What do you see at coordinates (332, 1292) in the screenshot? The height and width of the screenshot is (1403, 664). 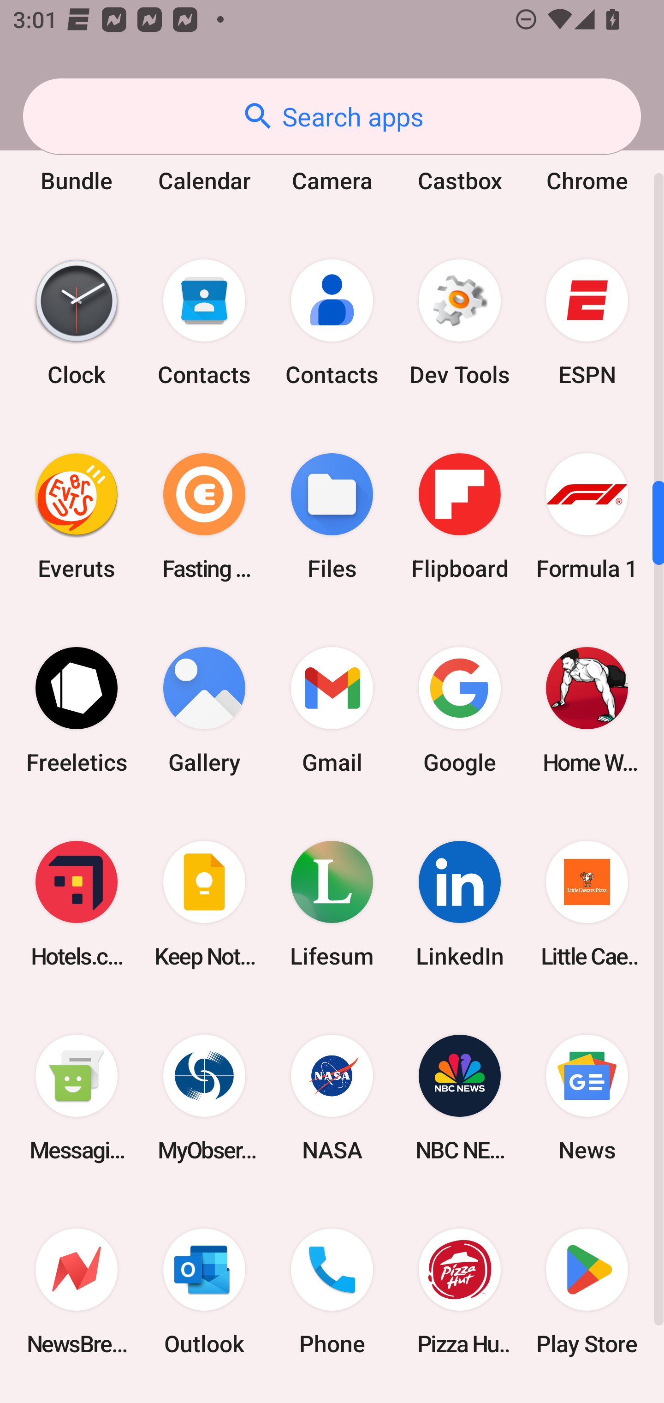 I see `Phone` at bounding box center [332, 1292].